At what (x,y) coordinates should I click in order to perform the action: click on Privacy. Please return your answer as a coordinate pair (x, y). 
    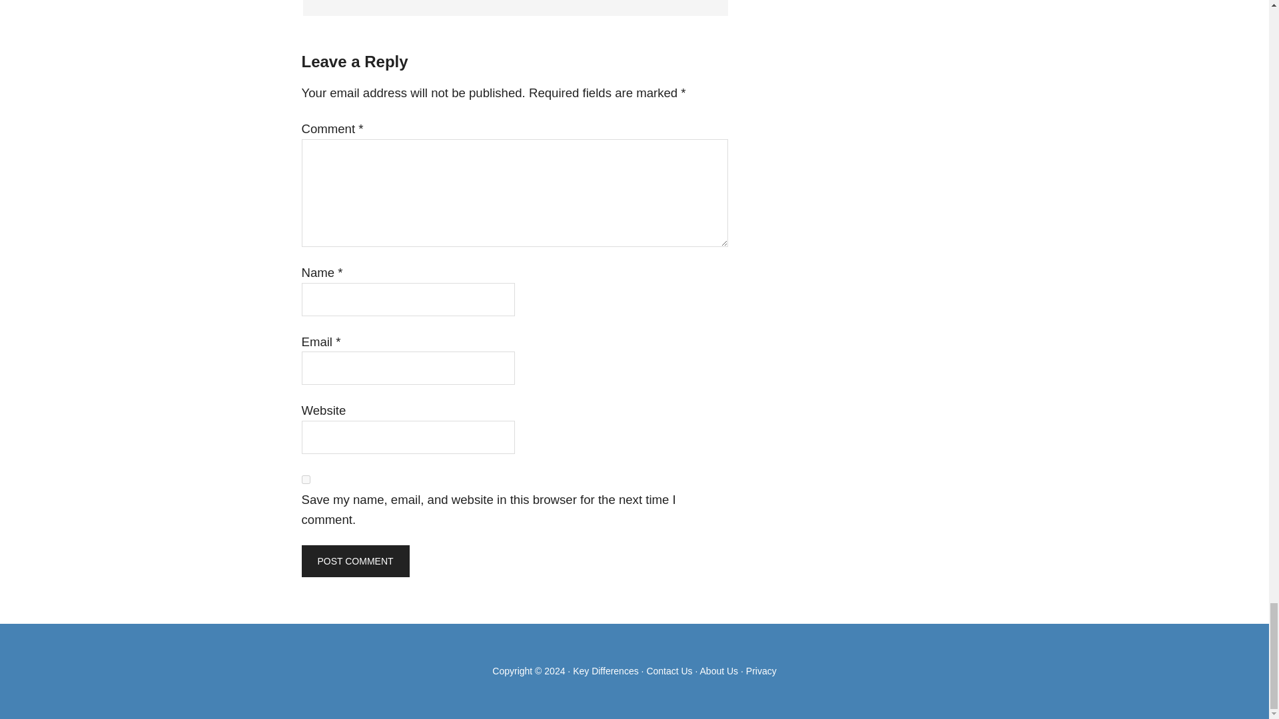
    Looking at the image, I should click on (761, 671).